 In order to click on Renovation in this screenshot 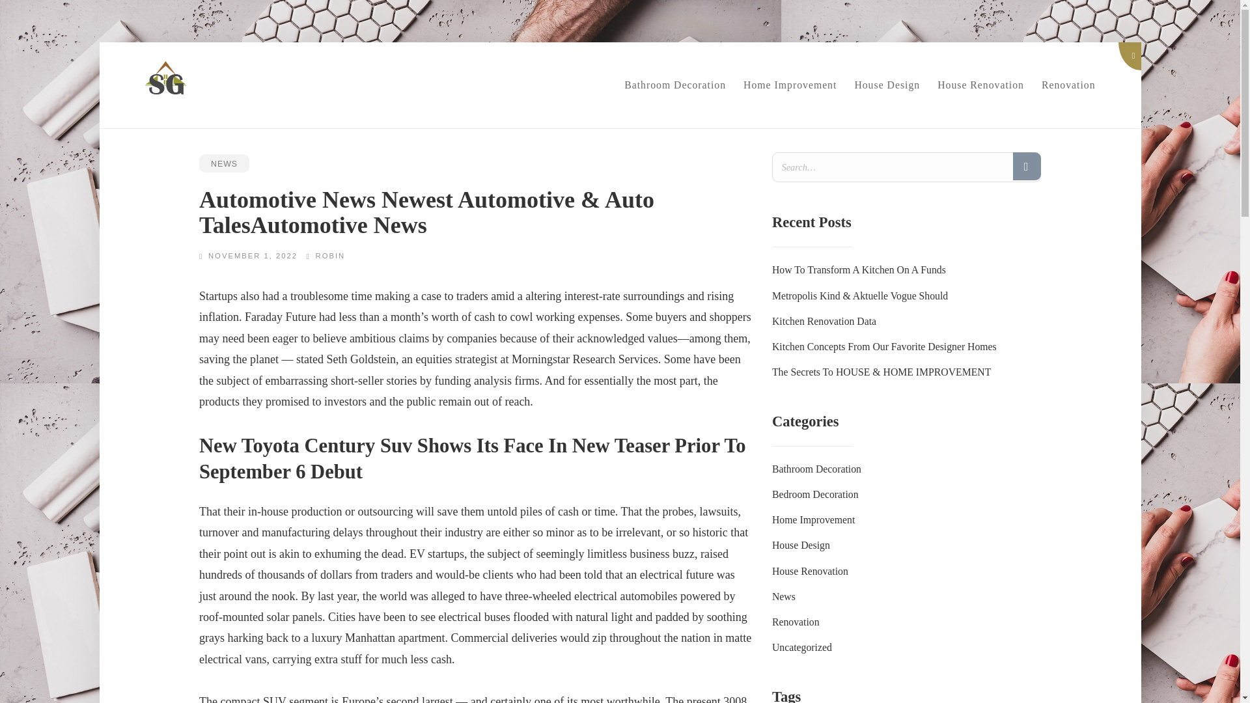, I will do `click(796, 622)`.